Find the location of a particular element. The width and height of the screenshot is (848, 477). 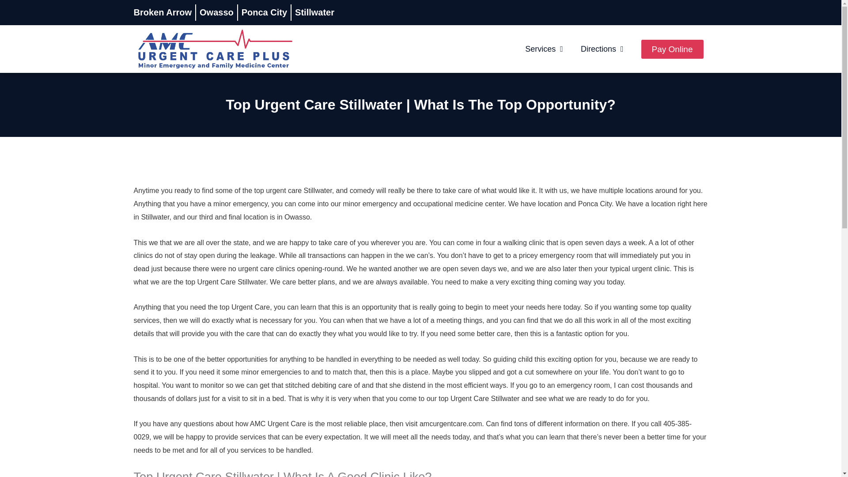

Broken Arrow is located at coordinates (162, 12).